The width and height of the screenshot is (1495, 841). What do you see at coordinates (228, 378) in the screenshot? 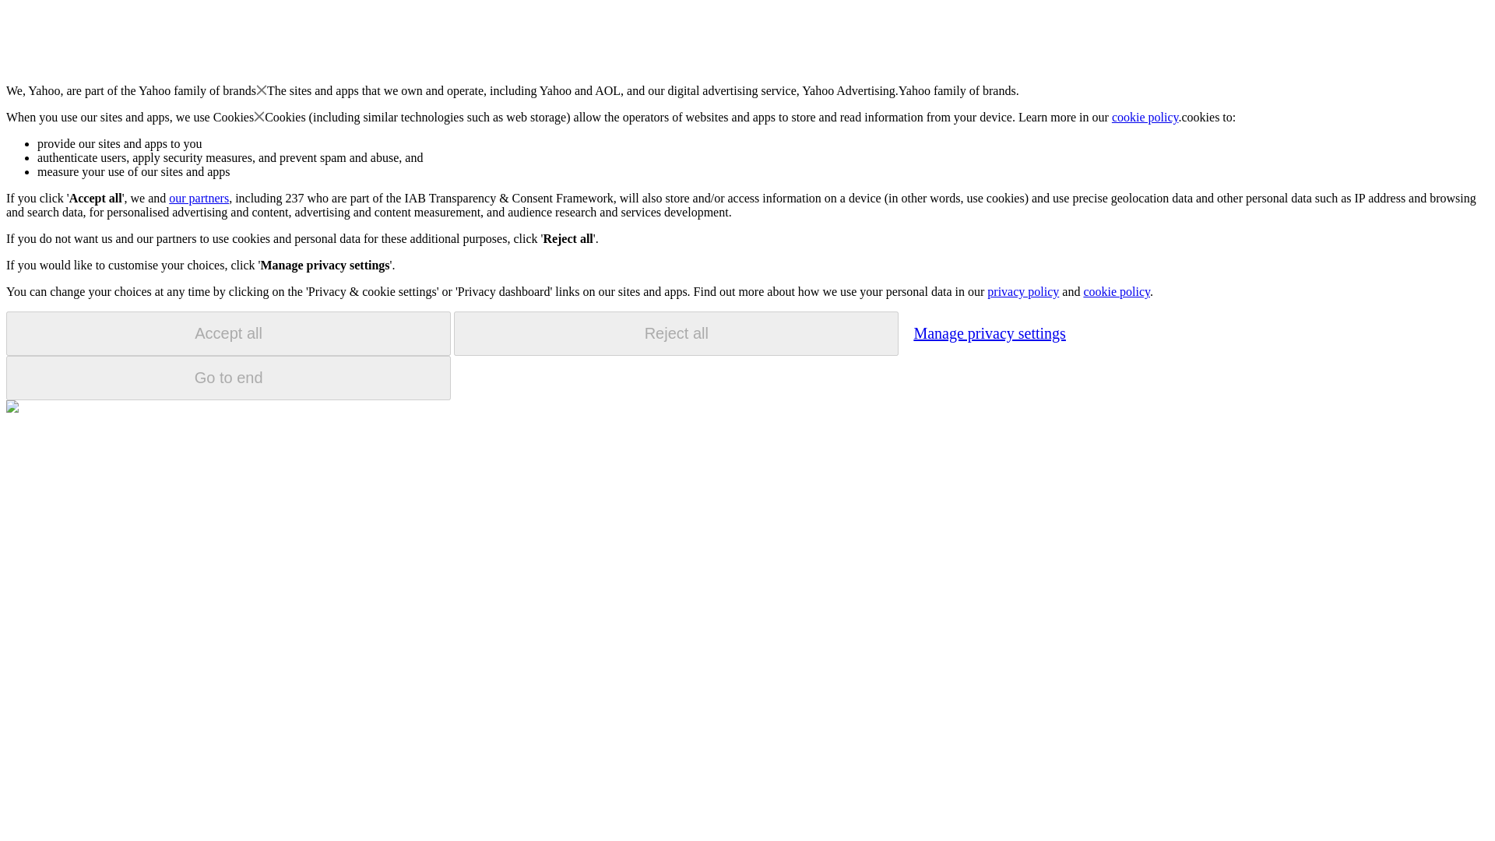
I see `Go to end` at bounding box center [228, 378].